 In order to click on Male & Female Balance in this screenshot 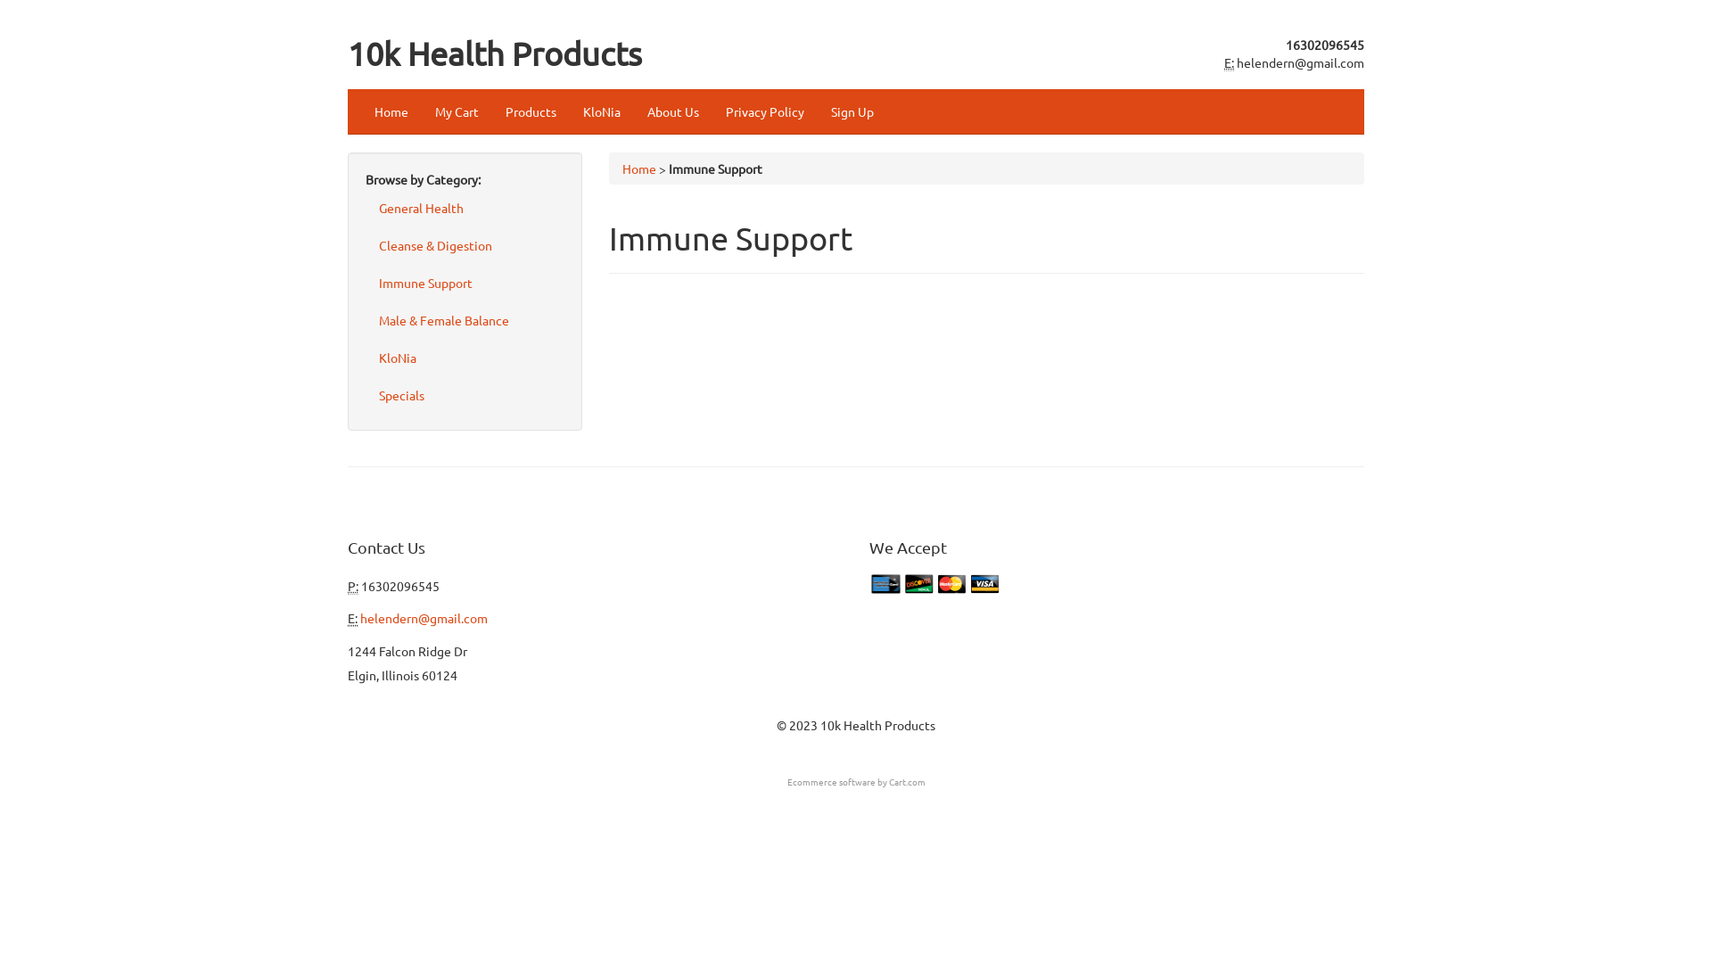, I will do `click(465, 320)`.